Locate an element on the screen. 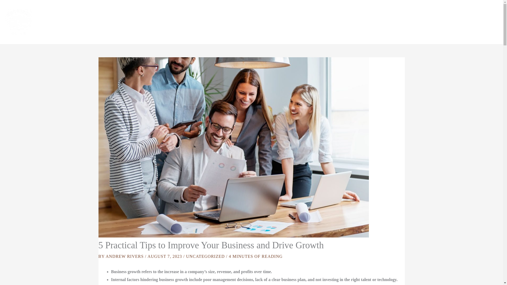  BUSINESS NEWS is located at coordinates (324, 22).